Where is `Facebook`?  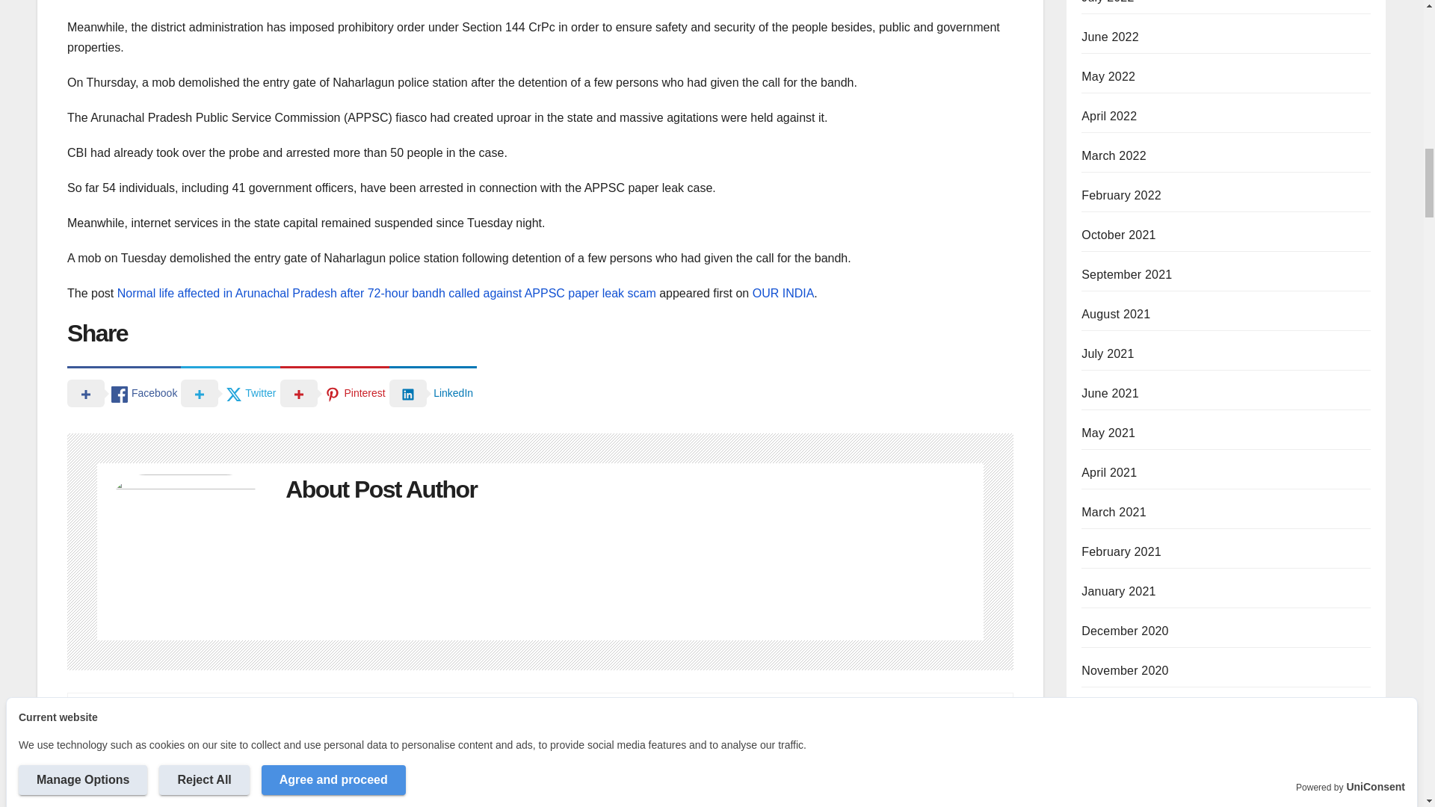
Facebook is located at coordinates (124, 392).